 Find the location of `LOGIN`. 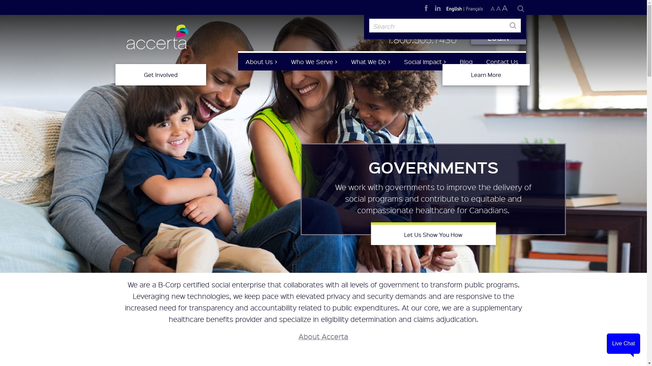

LOGIN is located at coordinates (498, 38).